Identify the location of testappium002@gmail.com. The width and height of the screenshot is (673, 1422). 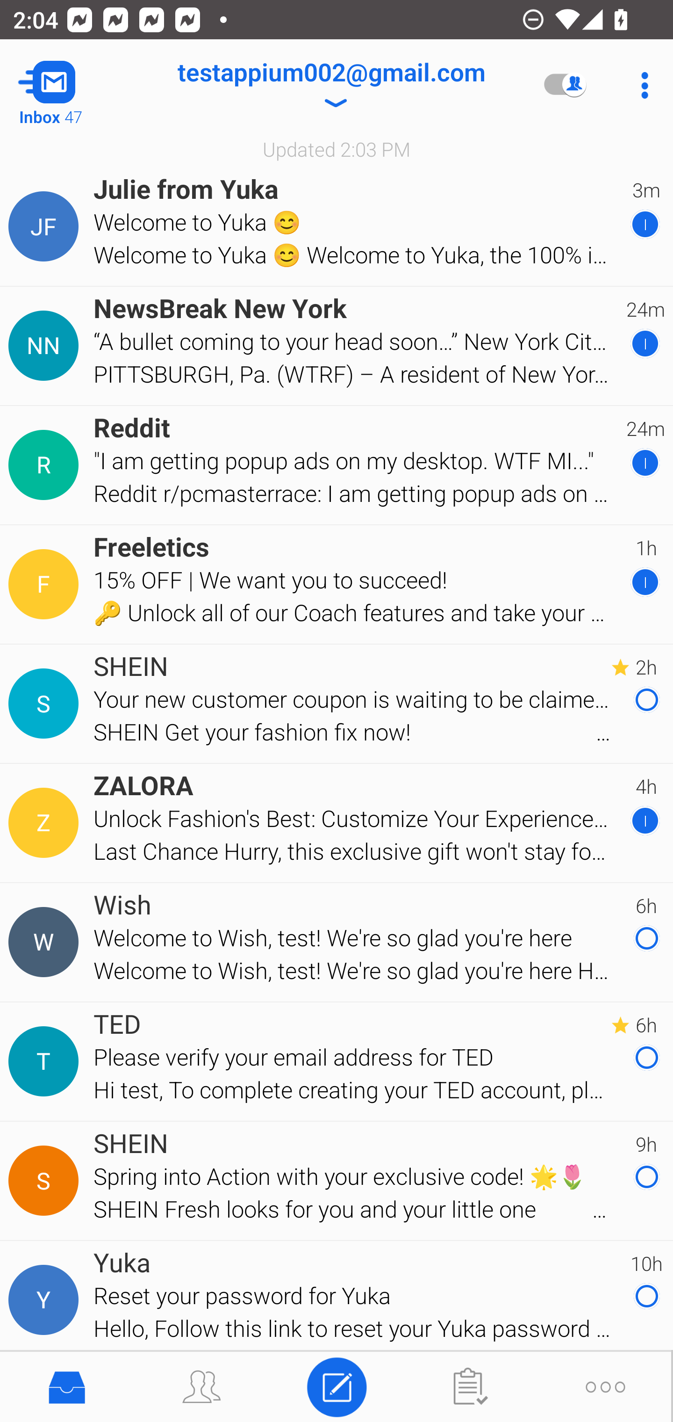
(331, 85).